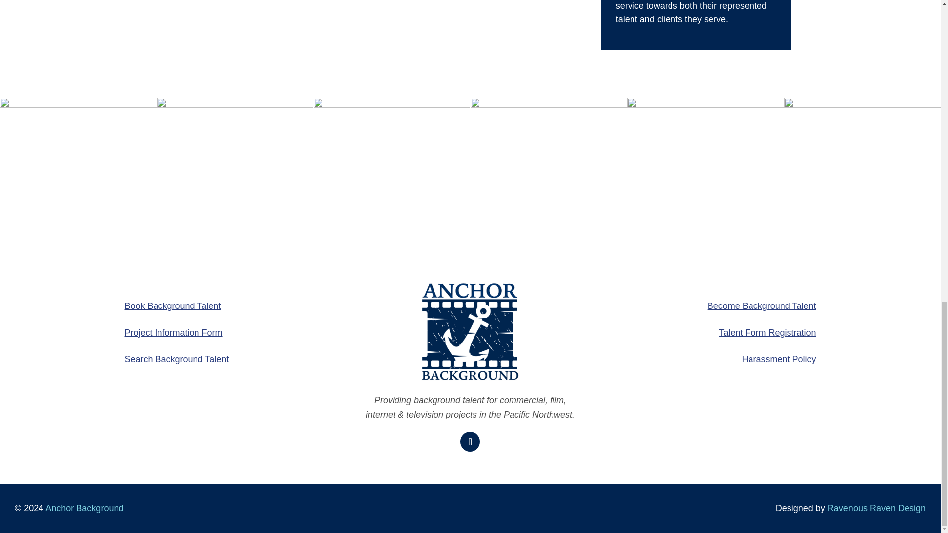 The width and height of the screenshot is (948, 533). Describe the element at coordinates (172, 306) in the screenshot. I see `Book Background Talent` at that location.